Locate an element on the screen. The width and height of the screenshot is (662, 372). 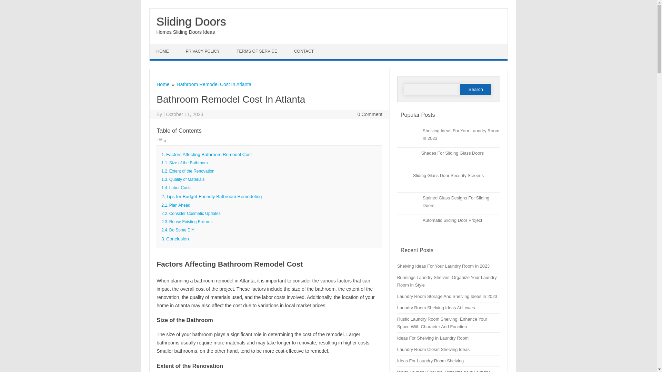
Home is located at coordinates (163, 84).